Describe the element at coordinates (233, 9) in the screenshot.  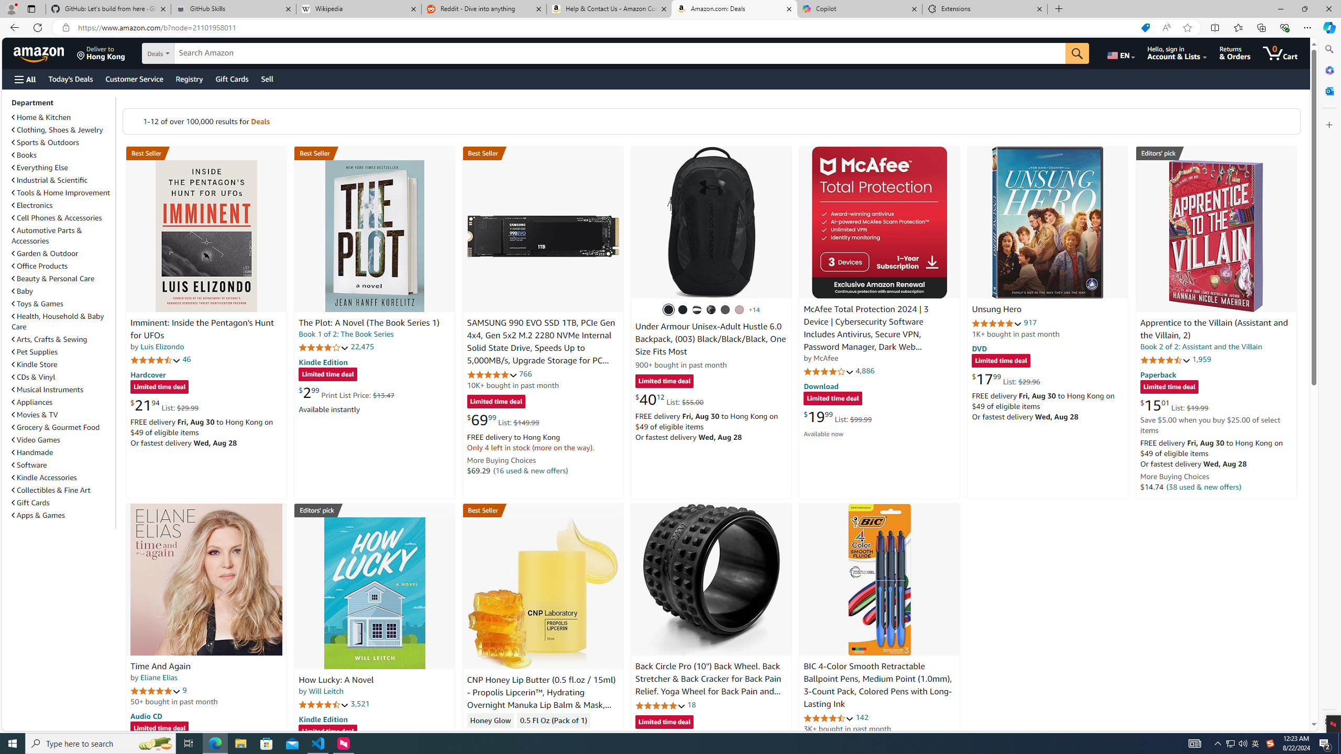
I see `GitHub Skills` at that location.